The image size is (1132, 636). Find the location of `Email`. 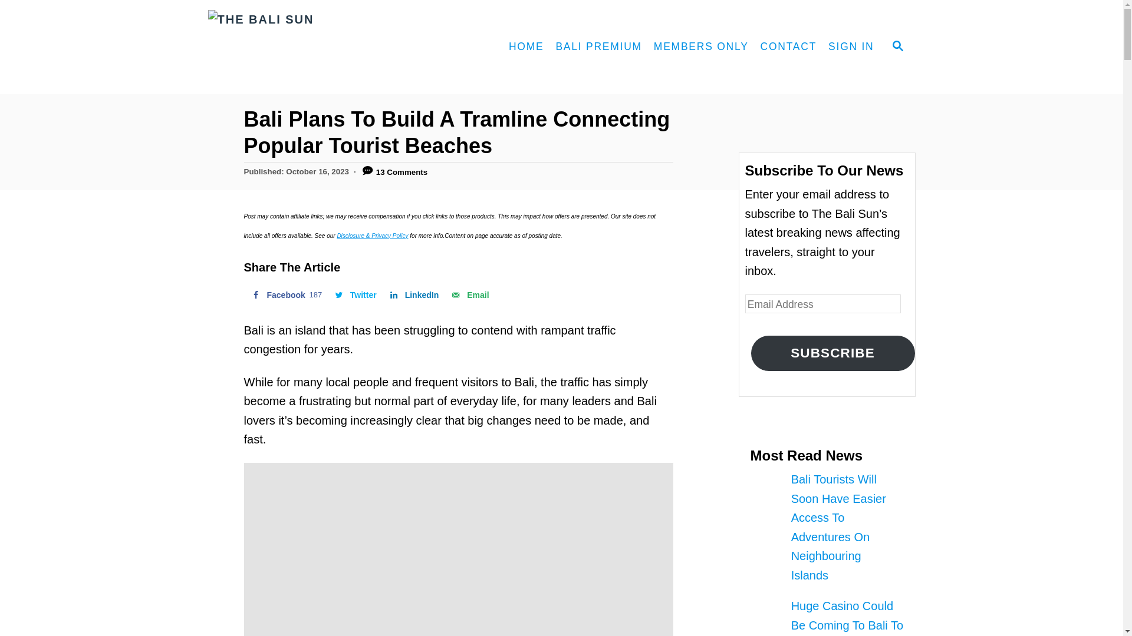

Email is located at coordinates (285, 294).